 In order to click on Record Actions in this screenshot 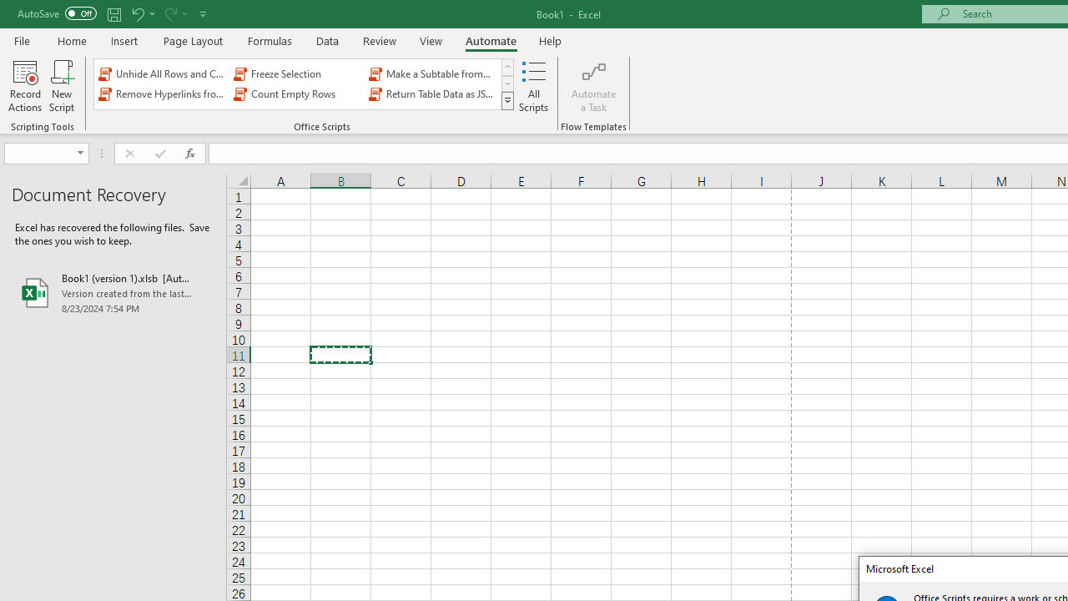, I will do `click(25, 85)`.